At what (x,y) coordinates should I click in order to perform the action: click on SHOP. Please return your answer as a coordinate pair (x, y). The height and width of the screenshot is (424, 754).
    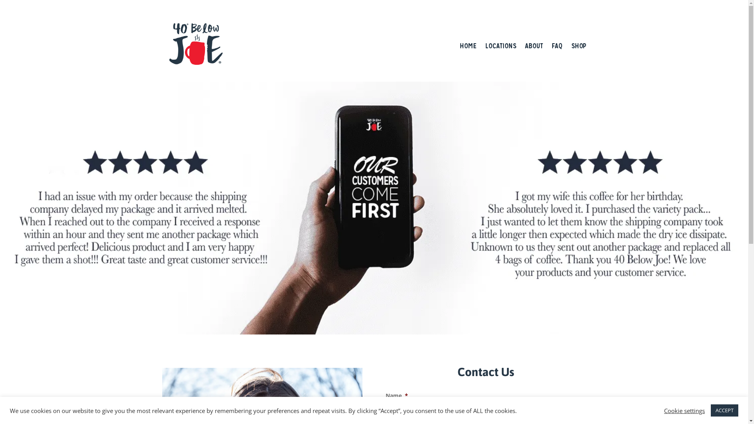
    Looking at the image, I should click on (578, 46).